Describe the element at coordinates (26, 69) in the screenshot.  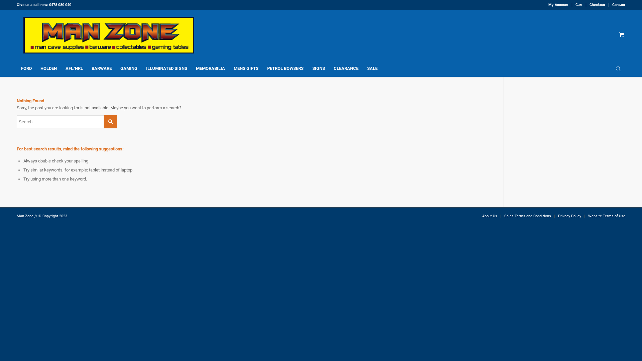
I see `FORD` at that location.